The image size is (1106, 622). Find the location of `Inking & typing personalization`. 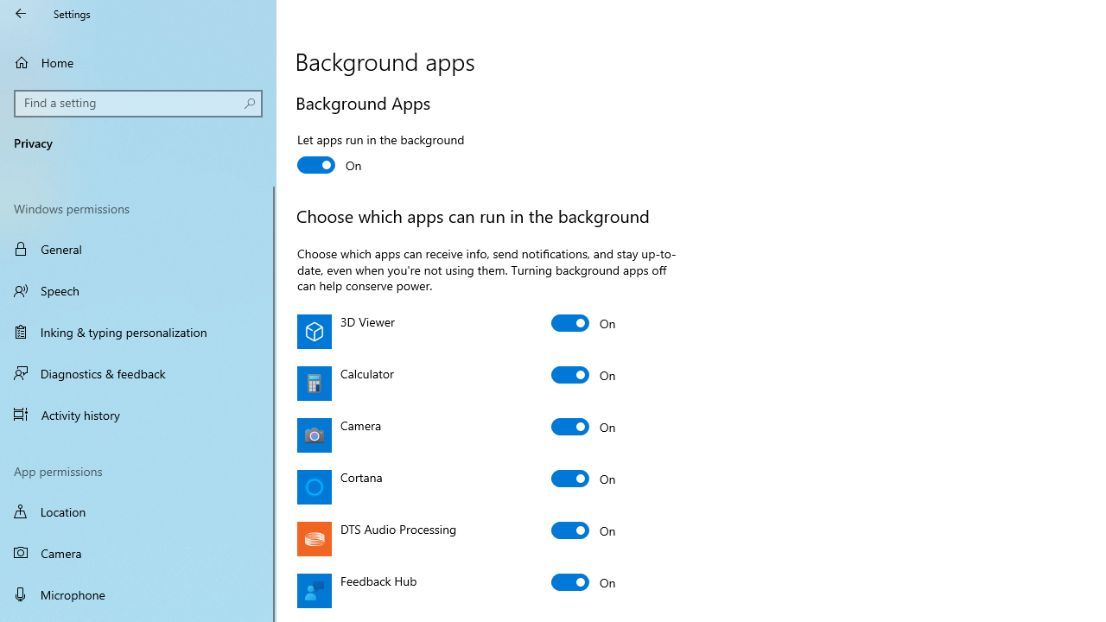

Inking & typing personalization is located at coordinates (138, 332).